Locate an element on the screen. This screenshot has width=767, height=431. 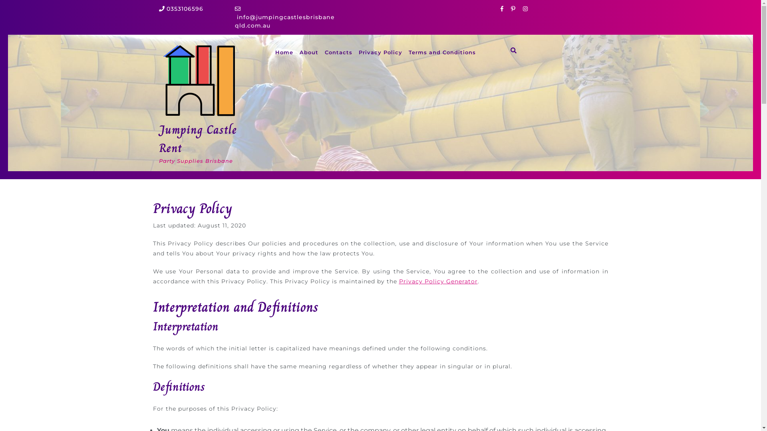
Facebook is located at coordinates (505, 9).